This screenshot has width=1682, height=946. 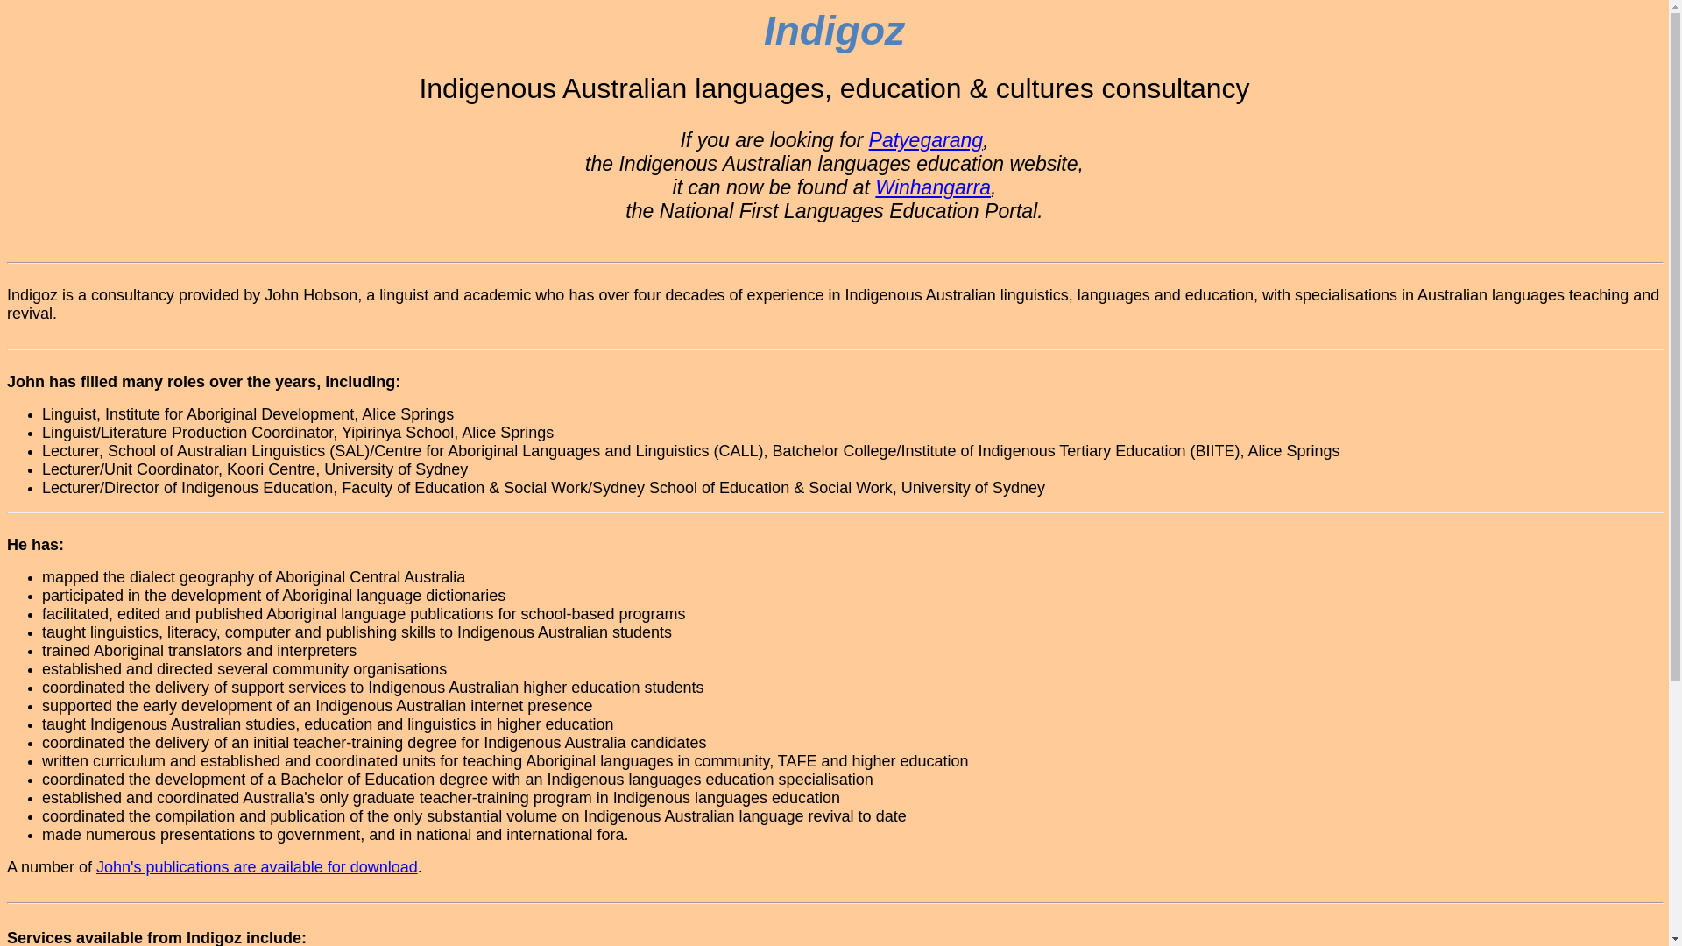 What do you see at coordinates (932, 187) in the screenshot?
I see `Winhangarra` at bounding box center [932, 187].